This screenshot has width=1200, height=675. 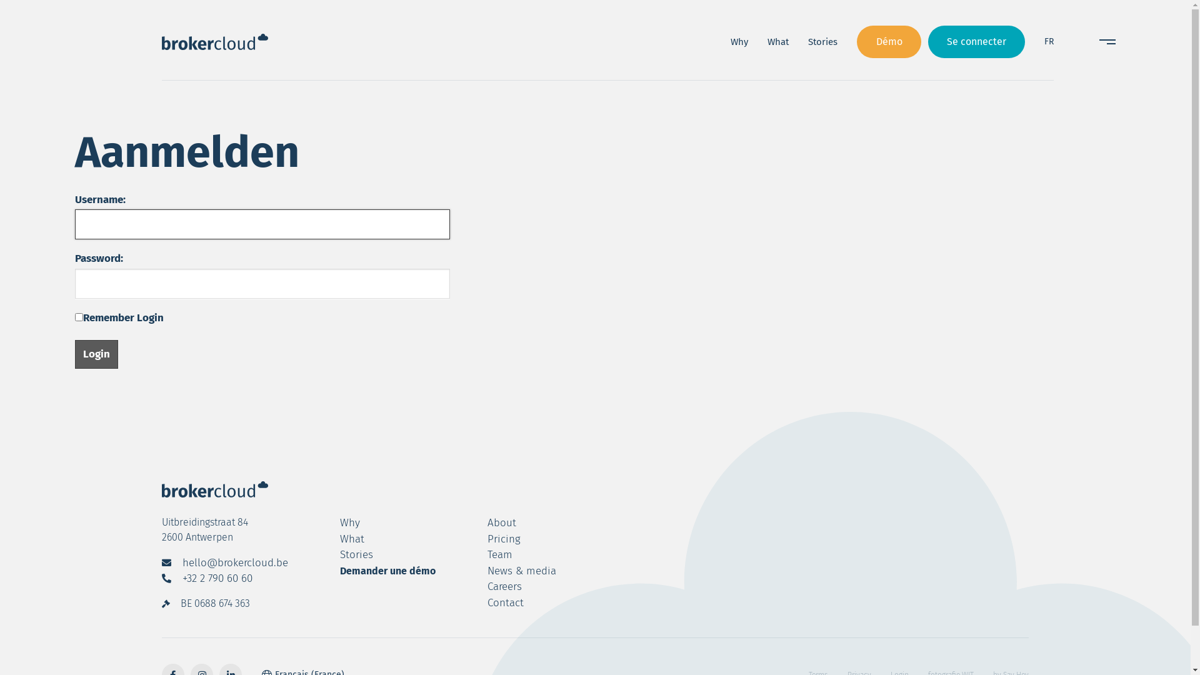 What do you see at coordinates (505, 587) in the screenshot?
I see `careers` at bounding box center [505, 587].